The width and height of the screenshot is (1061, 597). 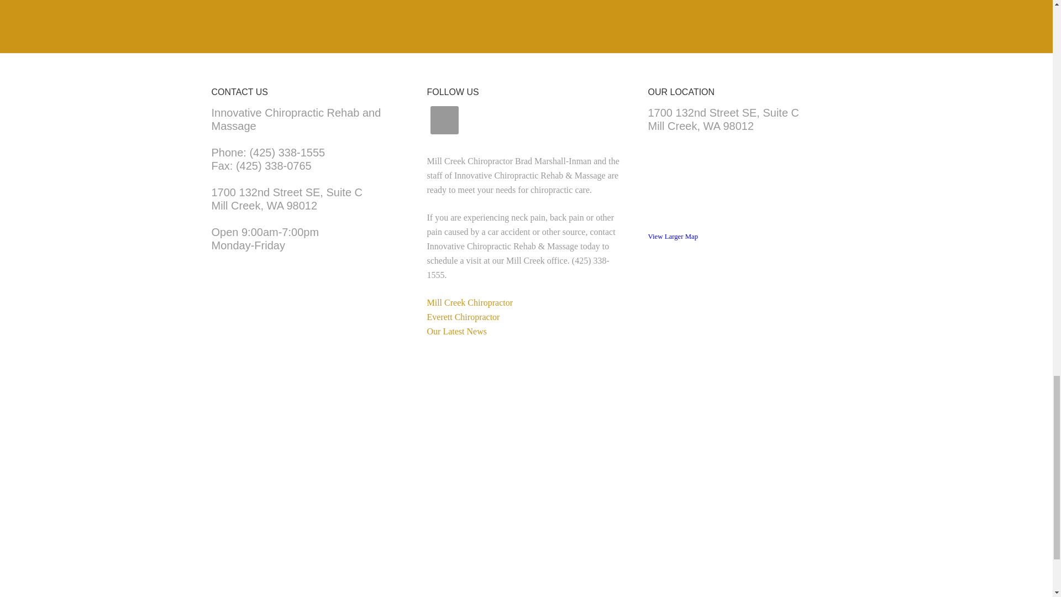 What do you see at coordinates (463, 317) in the screenshot?
I see `Mill Creek Chiropractor` at bounding box center [463, 317].